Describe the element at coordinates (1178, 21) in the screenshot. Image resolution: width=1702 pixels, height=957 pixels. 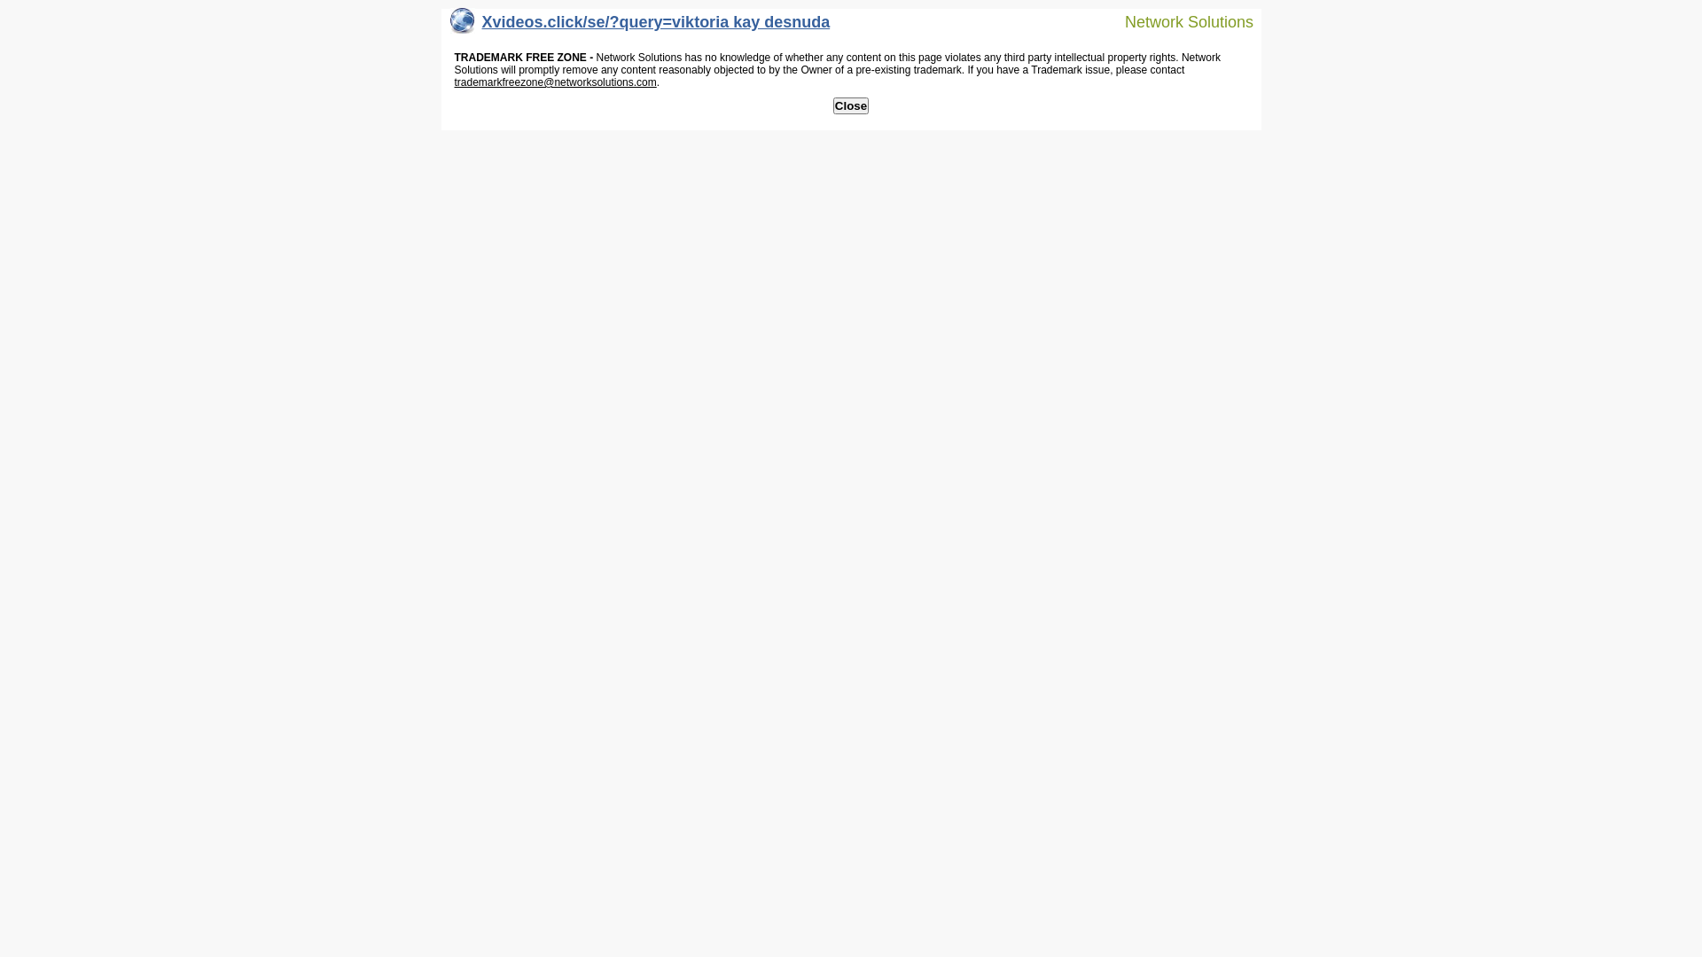
I see `Network Solutions` at that location.